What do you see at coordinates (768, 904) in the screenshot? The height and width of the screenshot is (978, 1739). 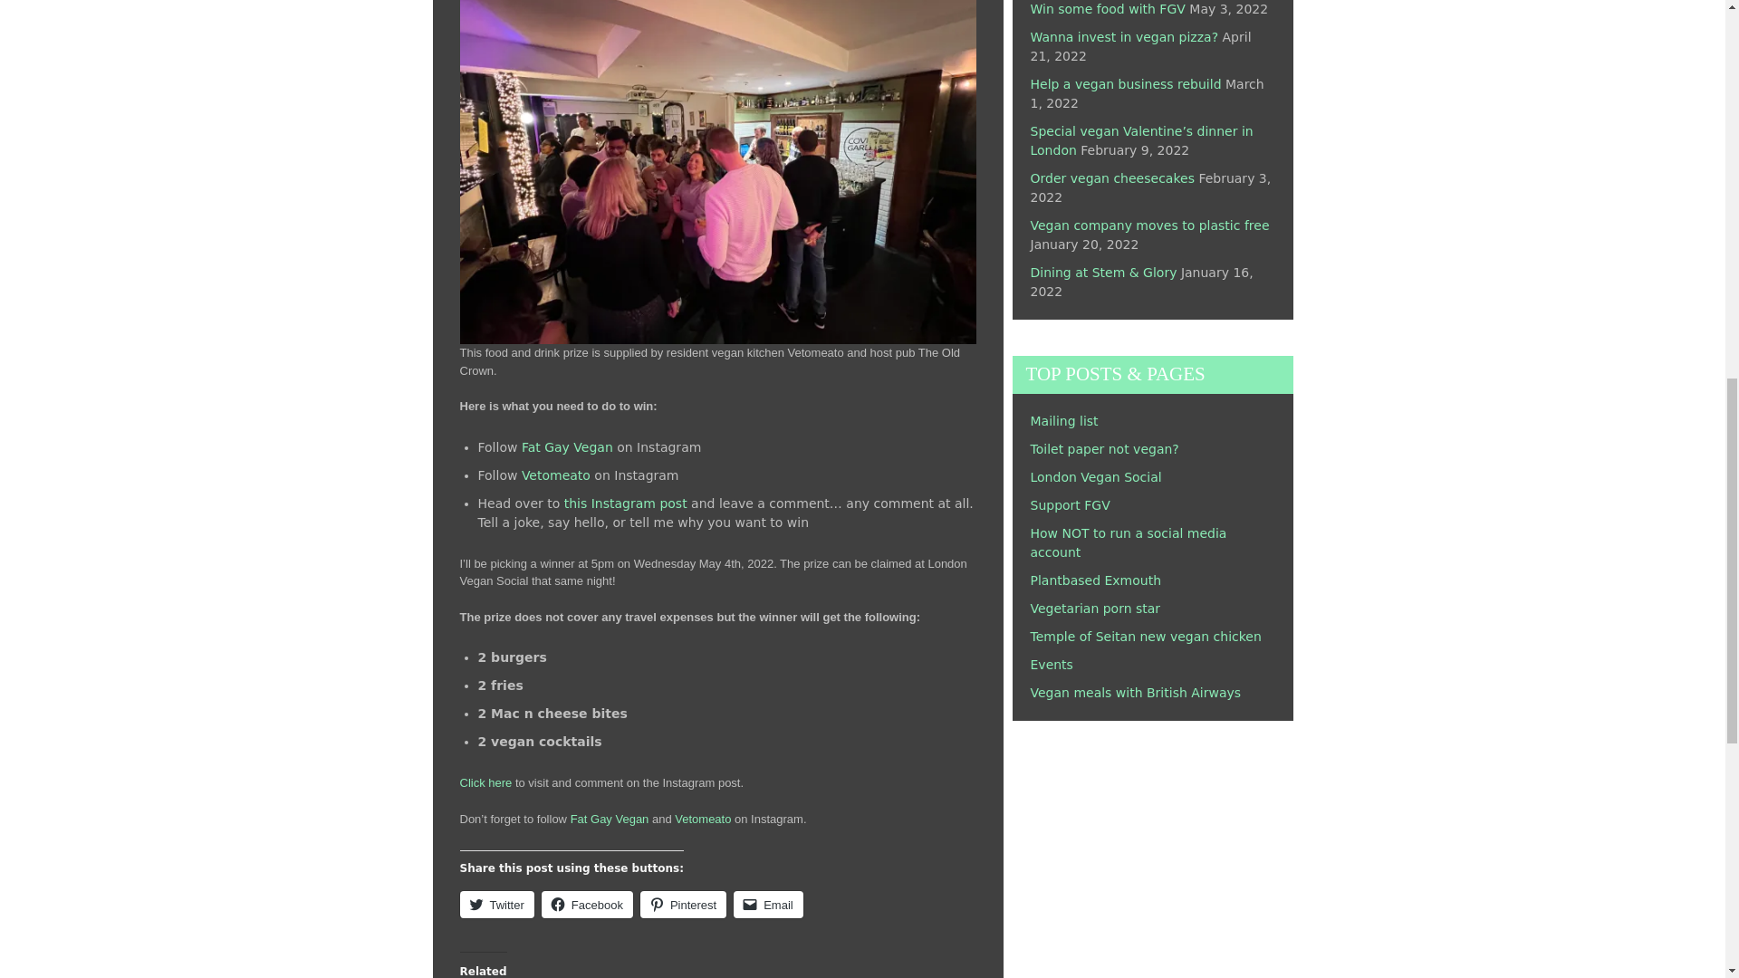 I see `Email` at bounding box center [768, 904].